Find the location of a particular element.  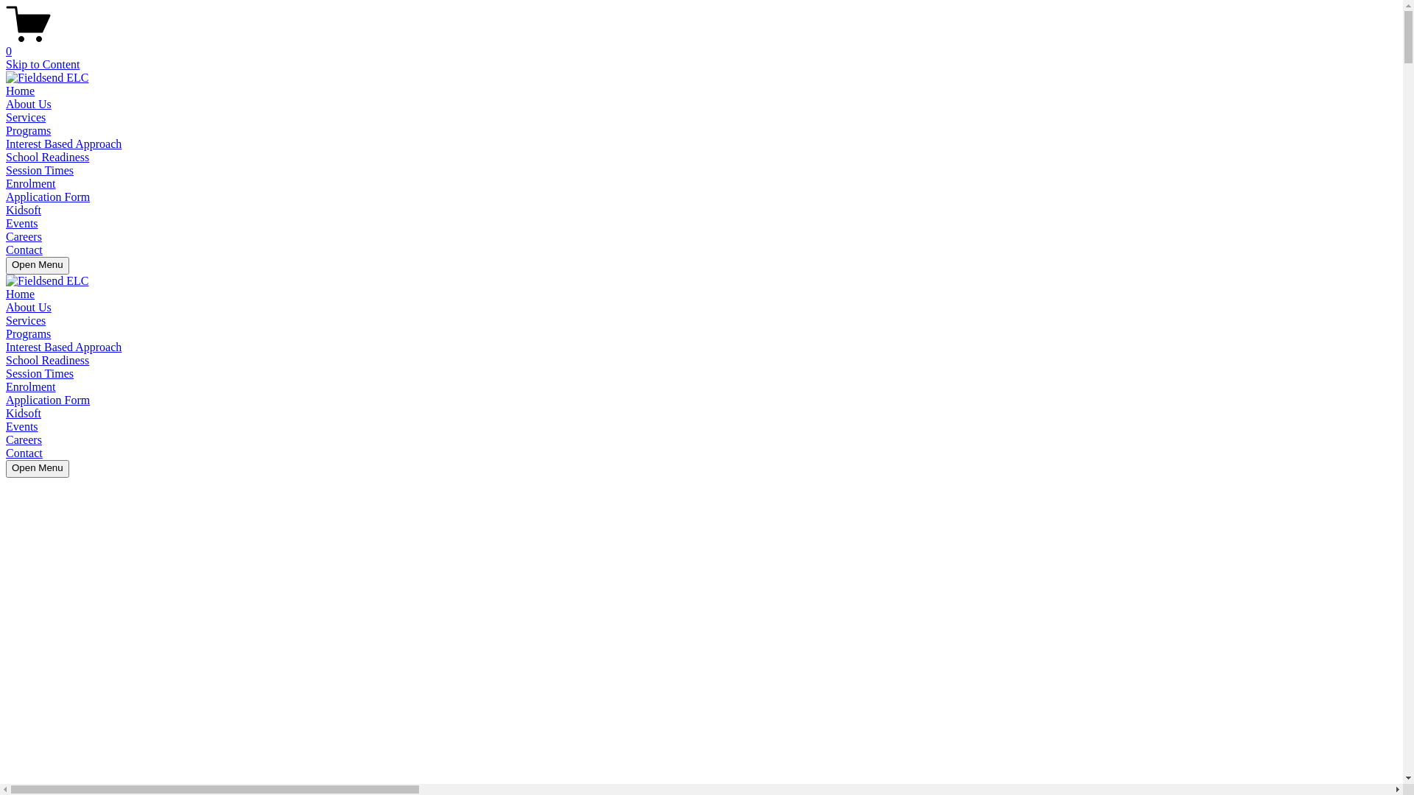

Services is located at coordinates (26, 118).